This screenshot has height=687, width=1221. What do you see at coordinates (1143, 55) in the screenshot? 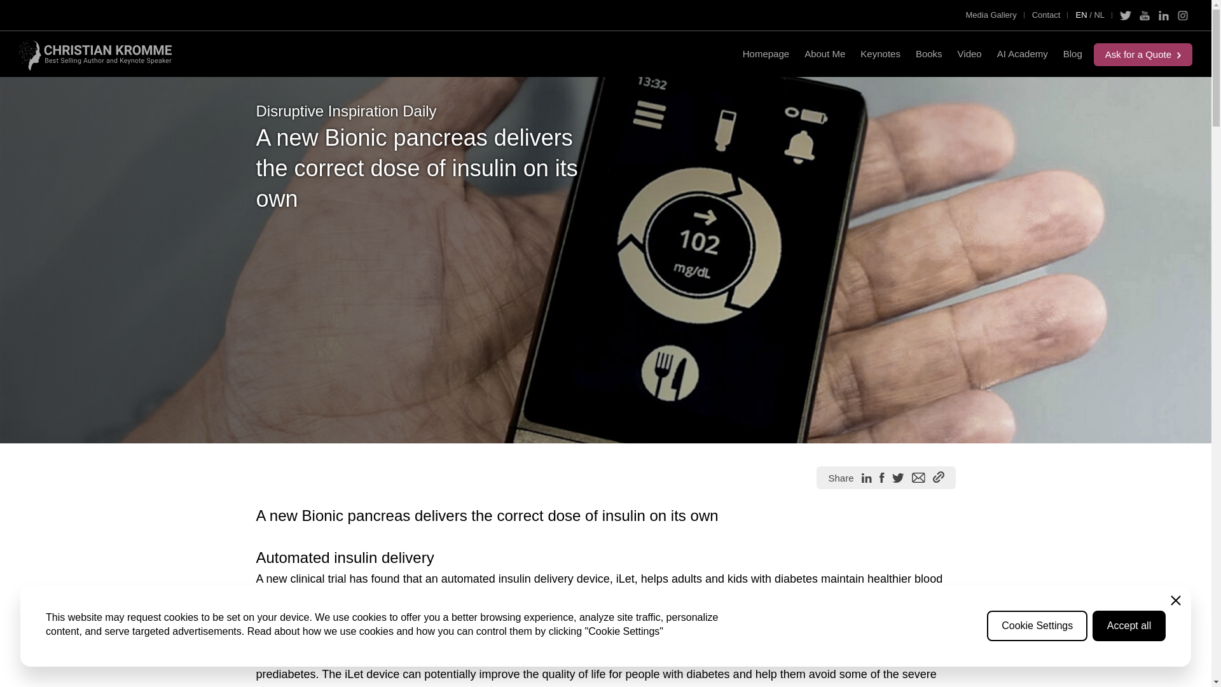
I see `Ask for a Quote` at bounding box center [1143, 55].